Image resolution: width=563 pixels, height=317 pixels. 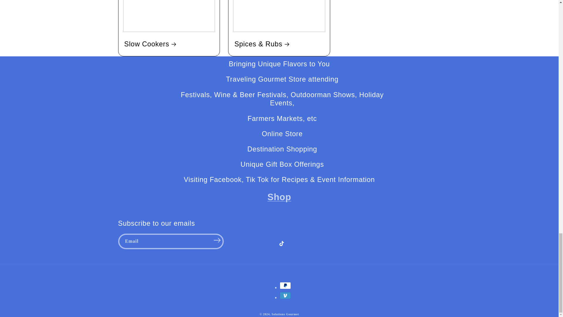 What do you see at coordinates (279, 197) in the screenshot?
I see `All collections` at bounding box center [279, 197].